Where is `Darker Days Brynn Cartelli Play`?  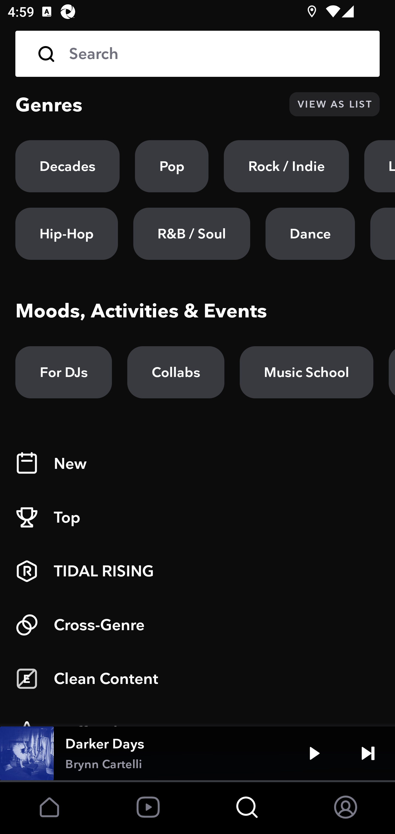
Darker Days Brynn Cartelli Play is located at coordinates (198, 753).